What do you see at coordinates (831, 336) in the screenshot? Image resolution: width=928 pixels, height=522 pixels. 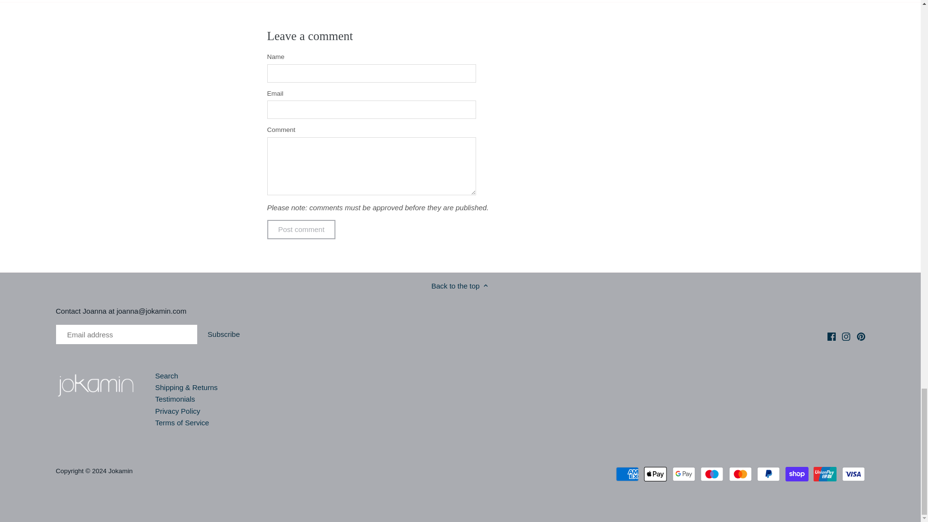 I see `Facebook` at bounding box center [831, 336].